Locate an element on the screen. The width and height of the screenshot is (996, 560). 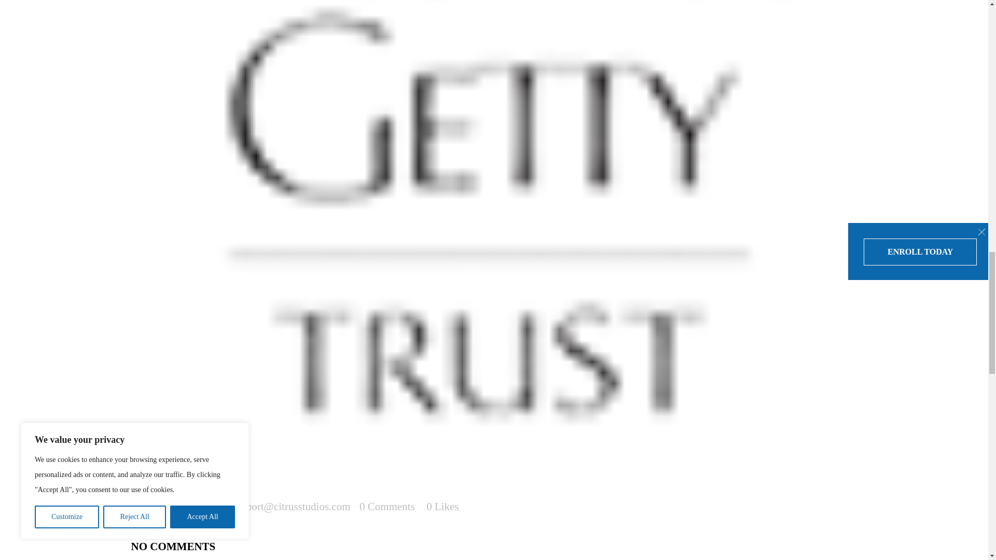
Like this is located at coordinates (442, 506).